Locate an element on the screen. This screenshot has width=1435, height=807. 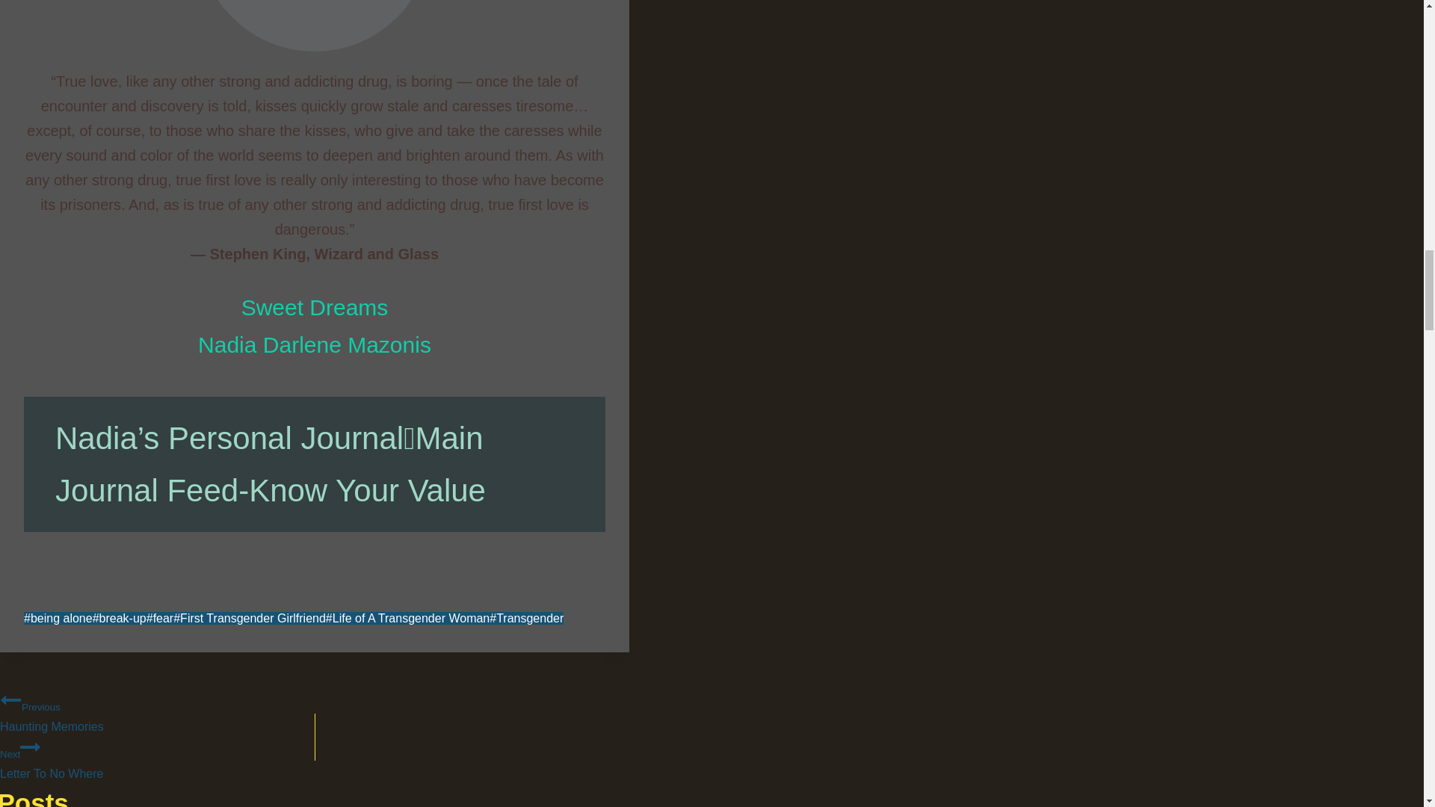
First Transgender Girlfriend is located at coordinates (250, 617).